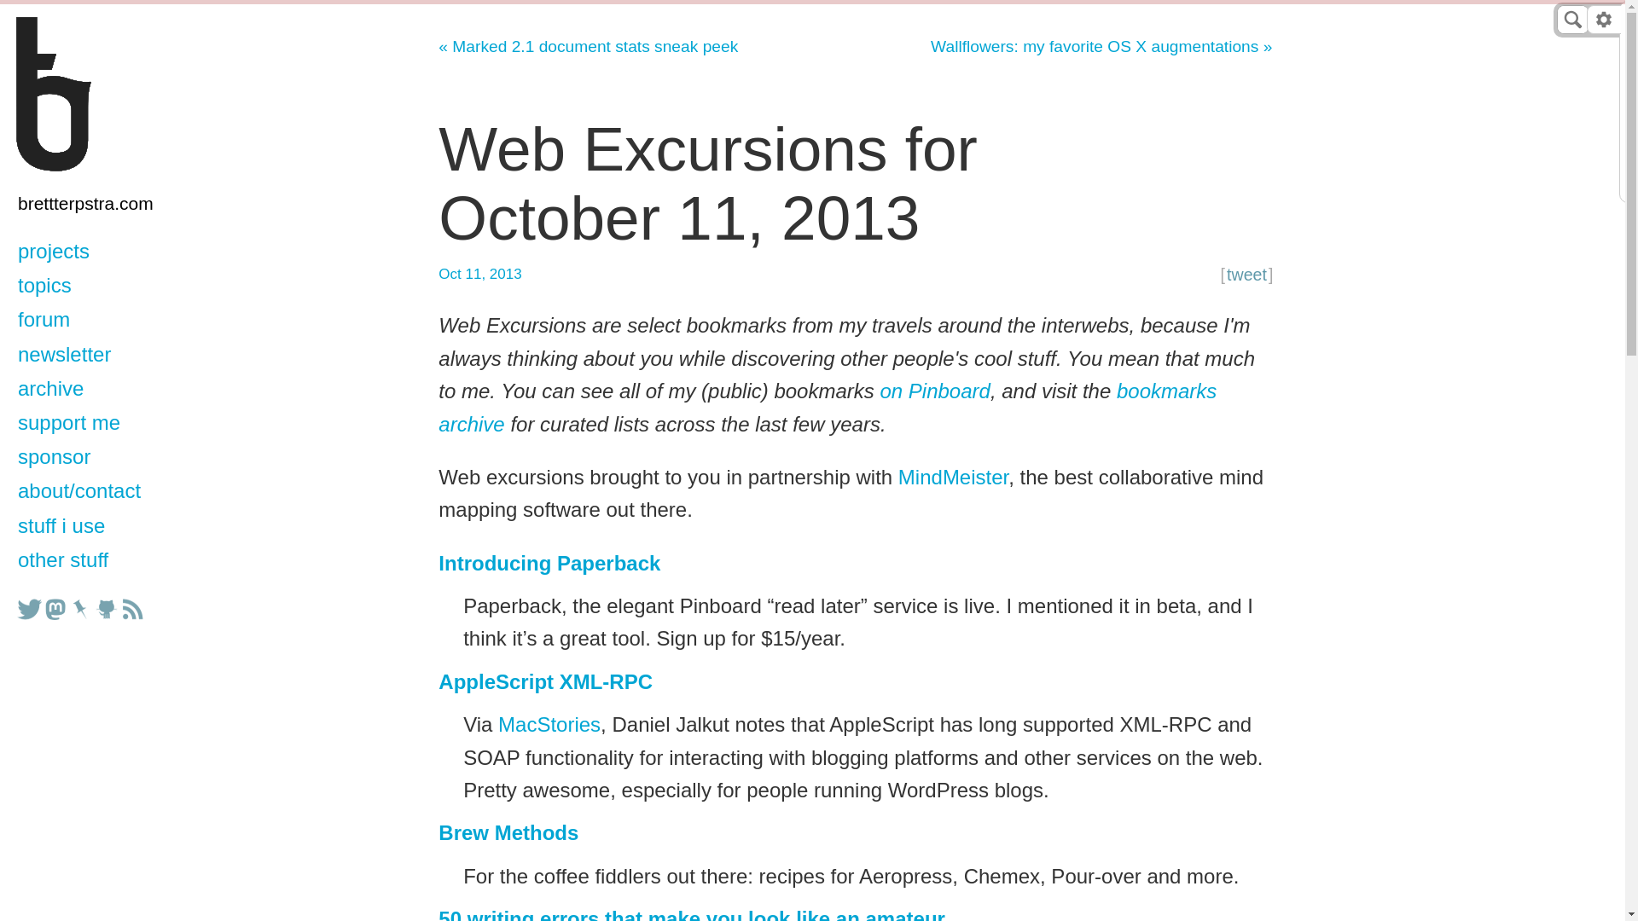 The image size is (1638, 921). What do you see at coordinates (106, 609) in the screenshot?
I see `ttscoff on github` at bounding box center [106, 609].